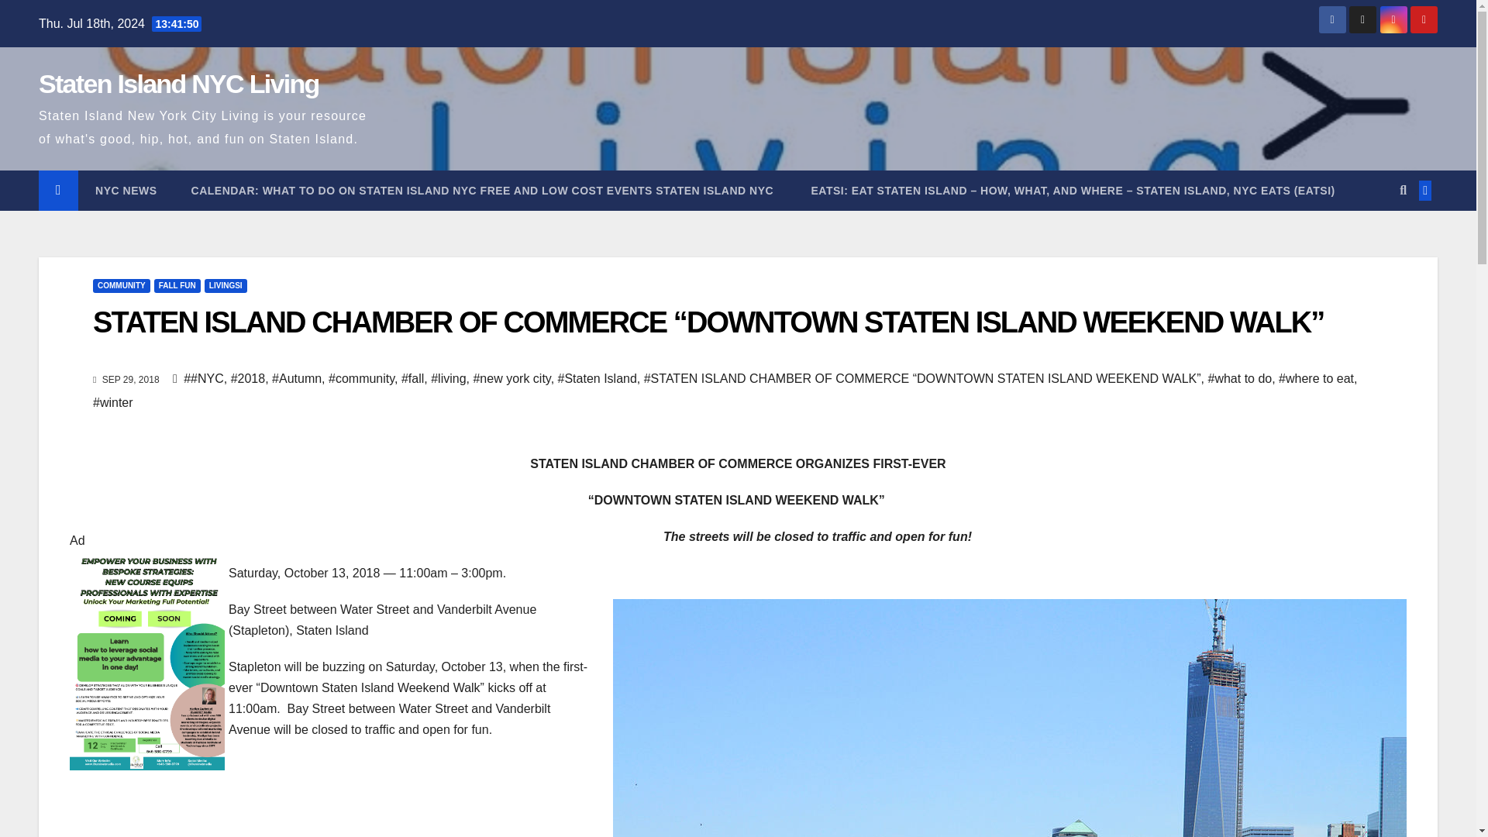 Image resolution: width=1488 pixels, height=837 pixels. I want to click on NYC NEWS, so click(126, 191).